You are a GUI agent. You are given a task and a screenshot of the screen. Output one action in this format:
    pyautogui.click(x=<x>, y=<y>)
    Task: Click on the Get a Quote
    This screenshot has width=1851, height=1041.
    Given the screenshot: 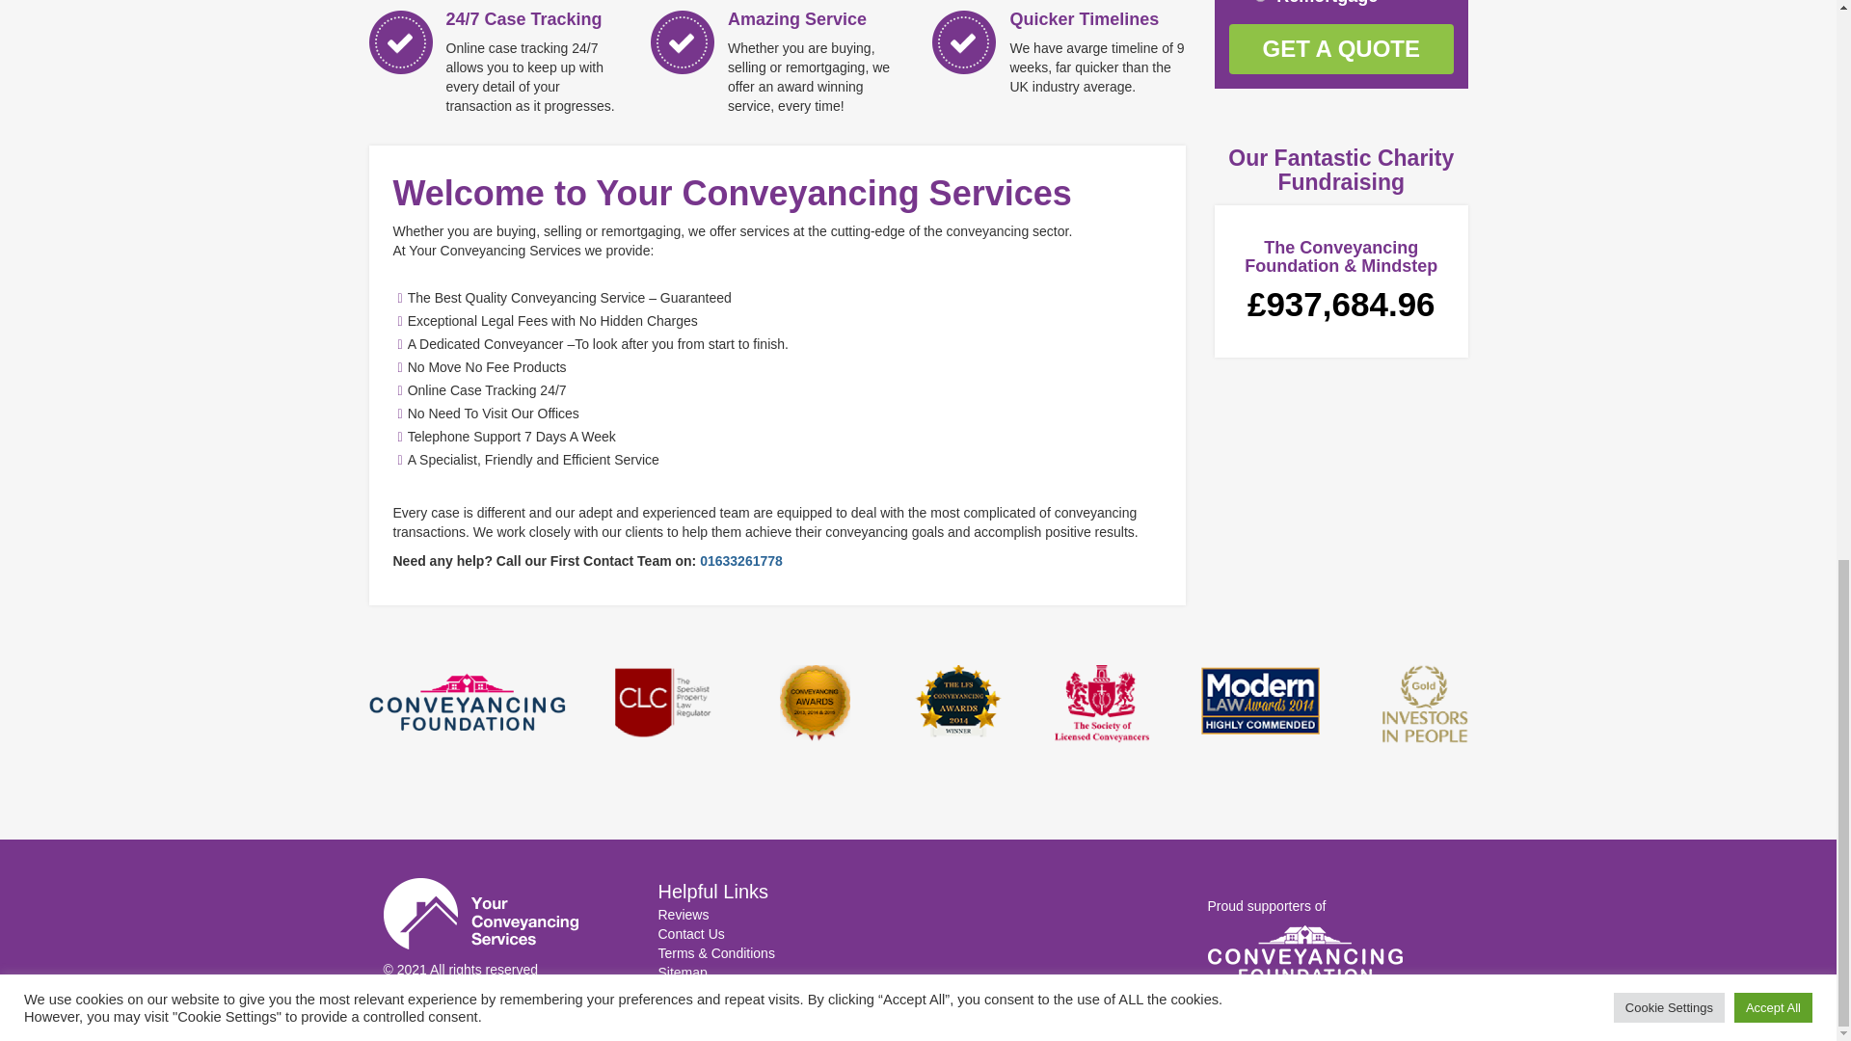 What is the action you would take?
    pyautogui.click(x=1340, y=48)
    